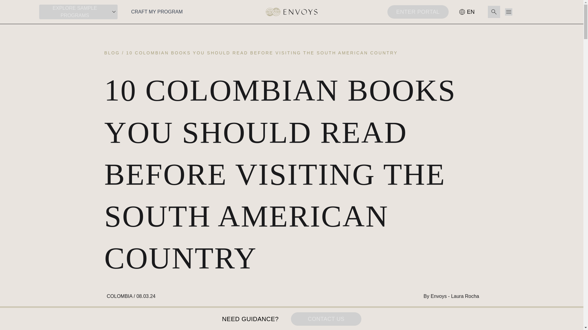 The image size is (588, 330). What do you see at coordinates (157, 12) in the screenshot?
I see `CRAFT MY PROGRAM` at bounding box center [157, 12].